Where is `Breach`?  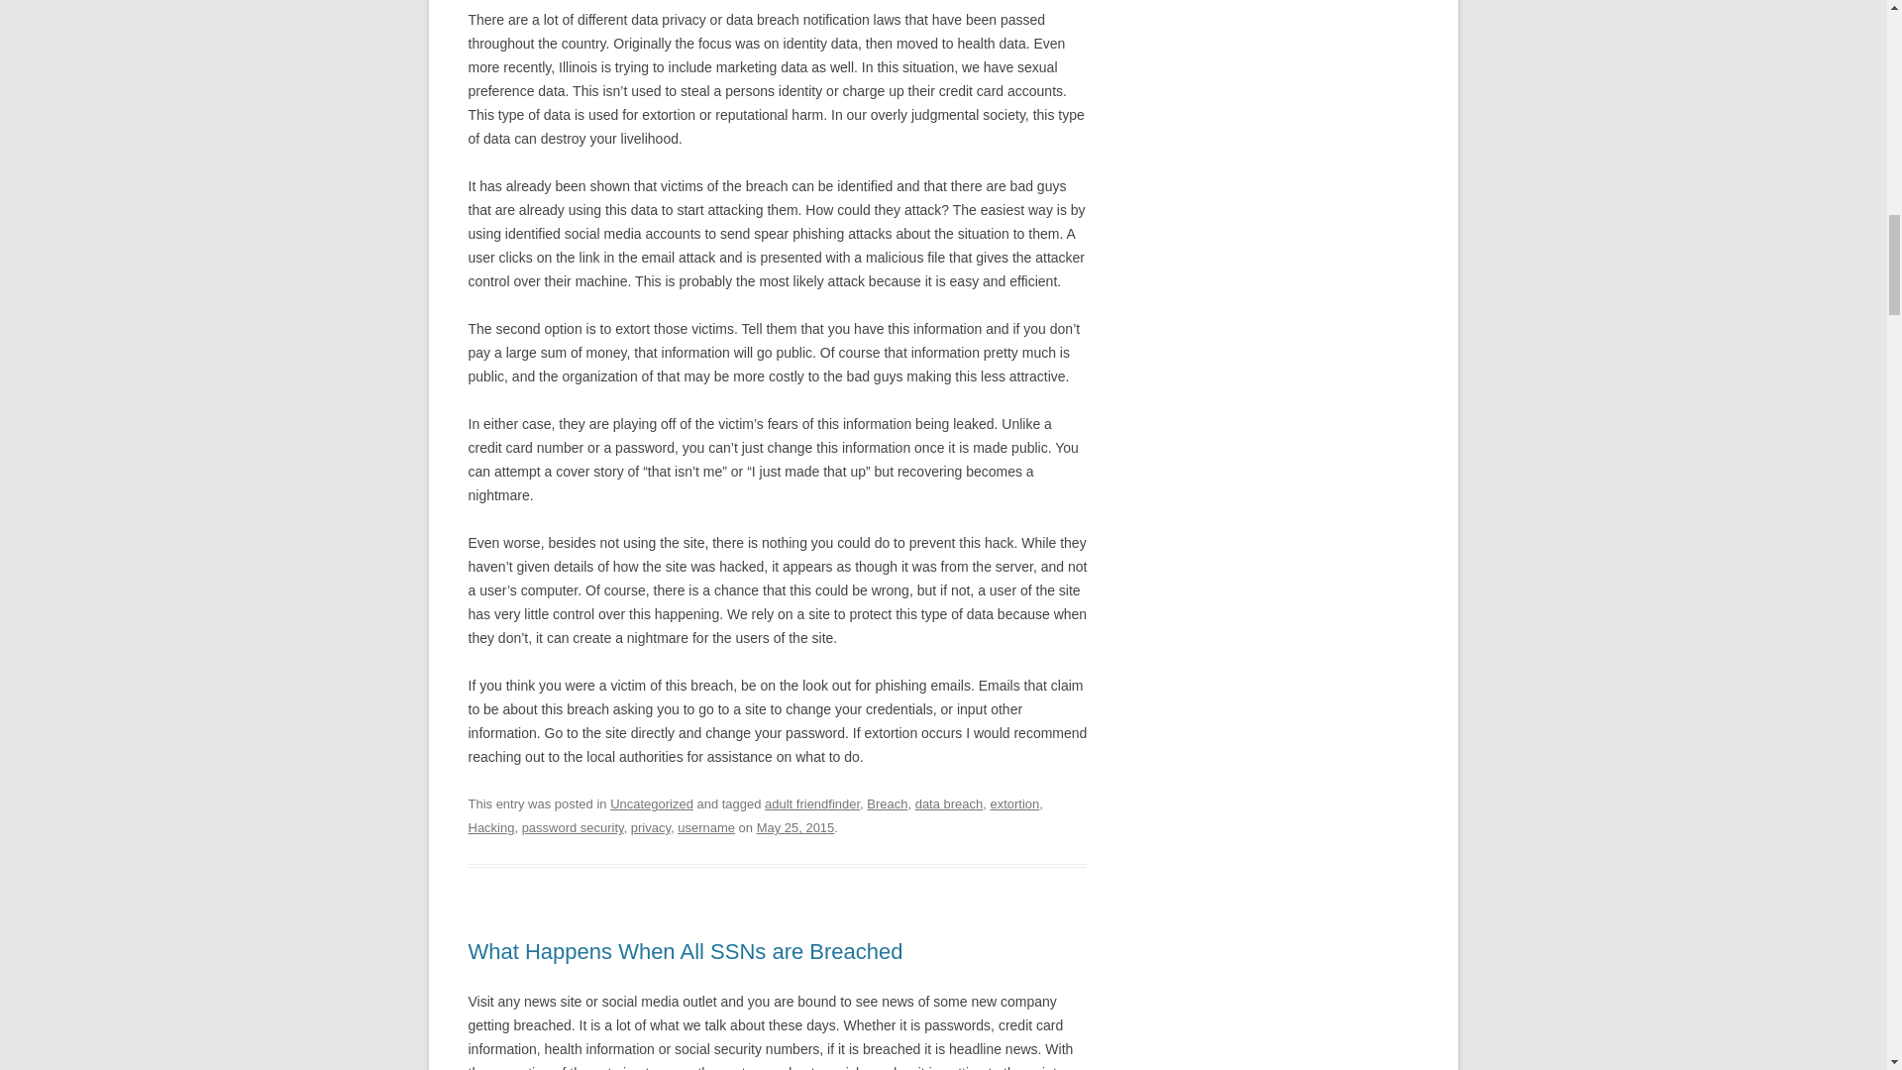
Breach is located at coordinates (887, 802).